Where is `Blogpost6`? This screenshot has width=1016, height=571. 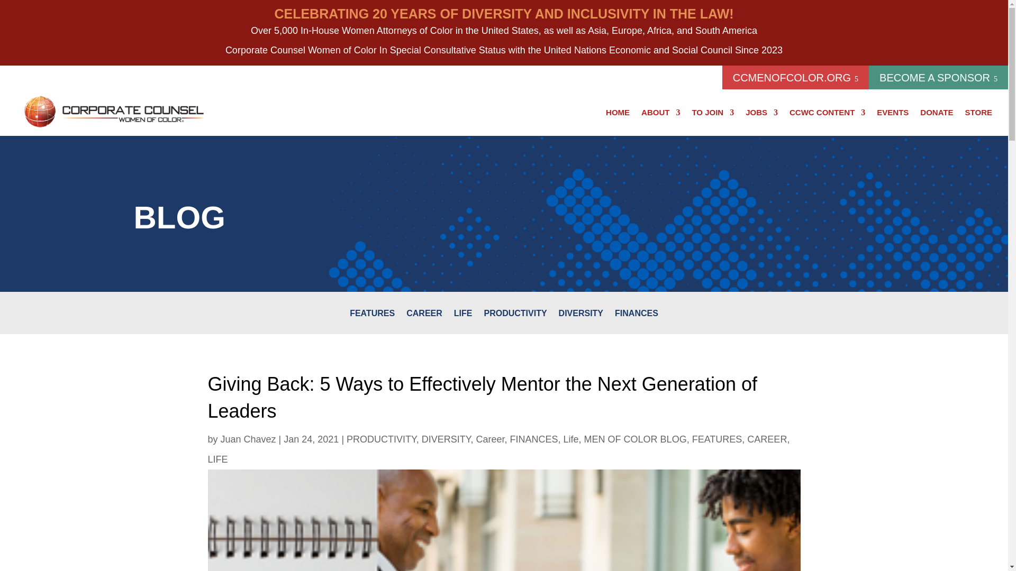
Blogpost6 is located at coordinates (504, 520).